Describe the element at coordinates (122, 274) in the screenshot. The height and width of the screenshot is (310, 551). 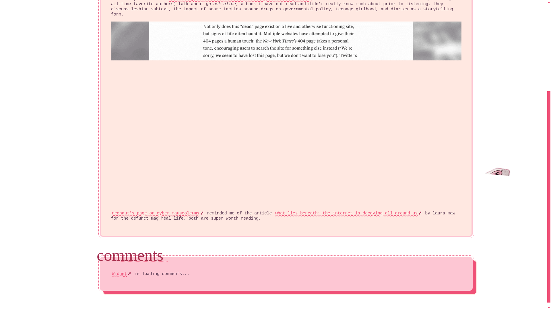
I see `Widget` at that location.